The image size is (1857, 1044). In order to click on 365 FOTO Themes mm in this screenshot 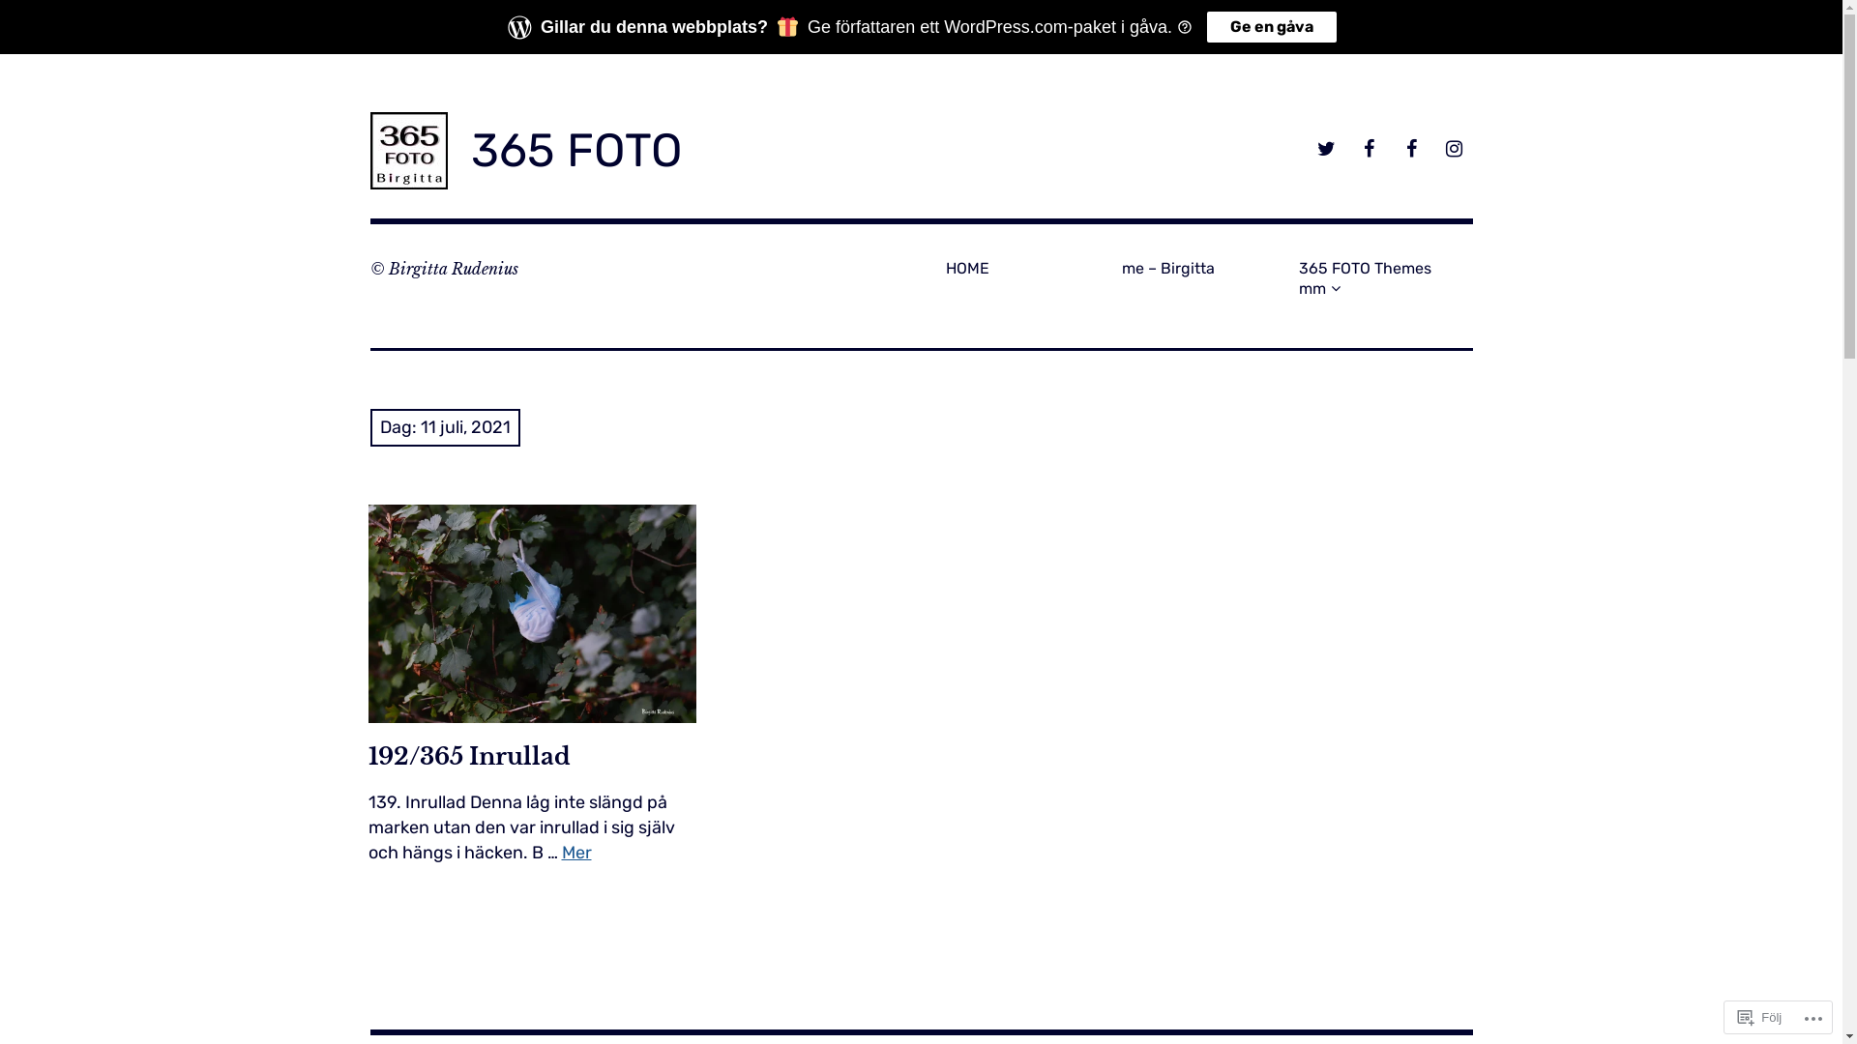, I will do `click(1379, 278)`.